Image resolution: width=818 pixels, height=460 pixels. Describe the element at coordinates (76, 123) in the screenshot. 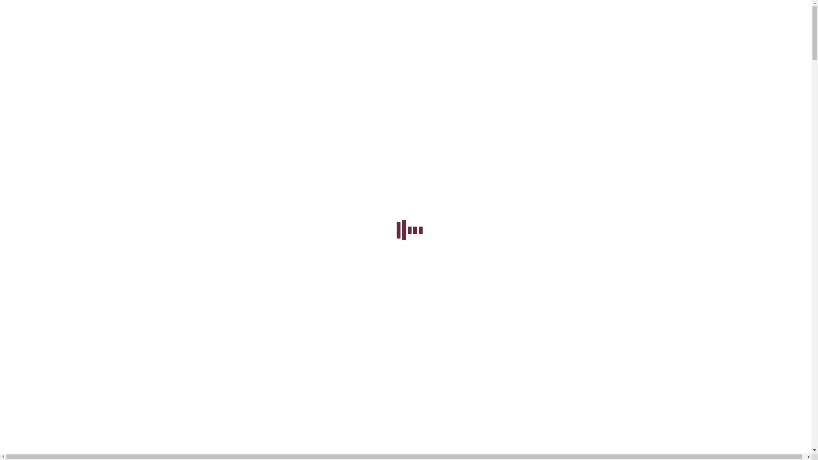

I see `Dreamwood` at that location.